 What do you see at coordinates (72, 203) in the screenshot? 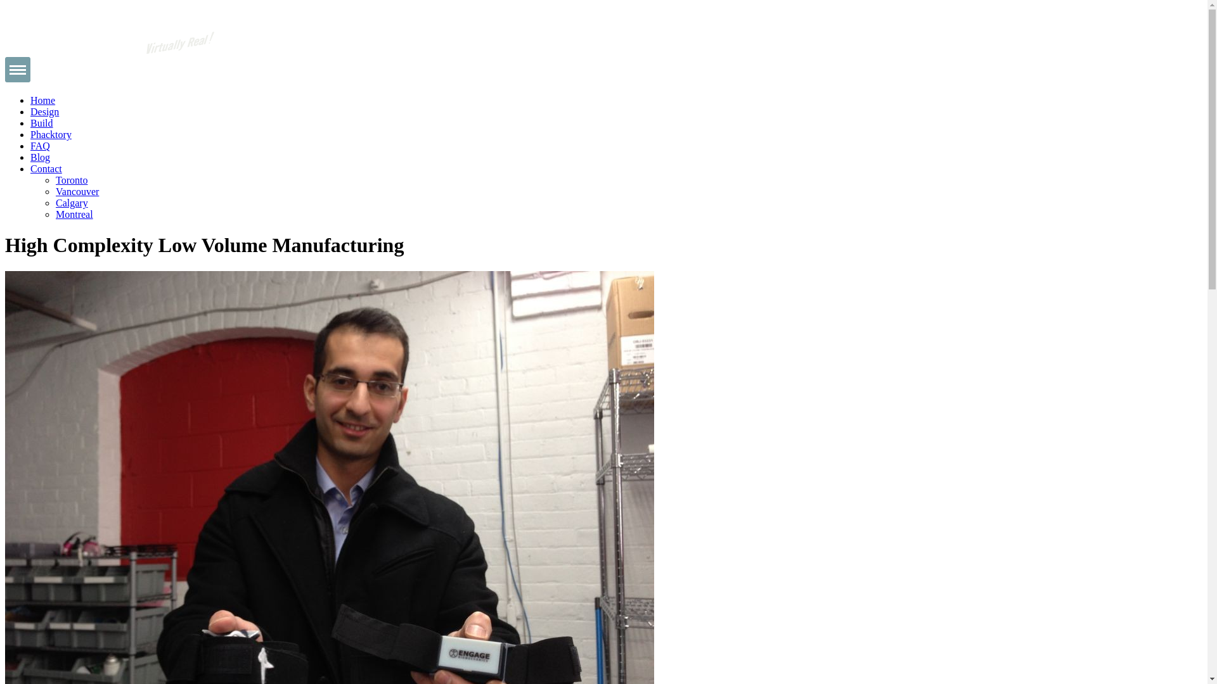
I see `Calgary` at bounding box center [72, 203].